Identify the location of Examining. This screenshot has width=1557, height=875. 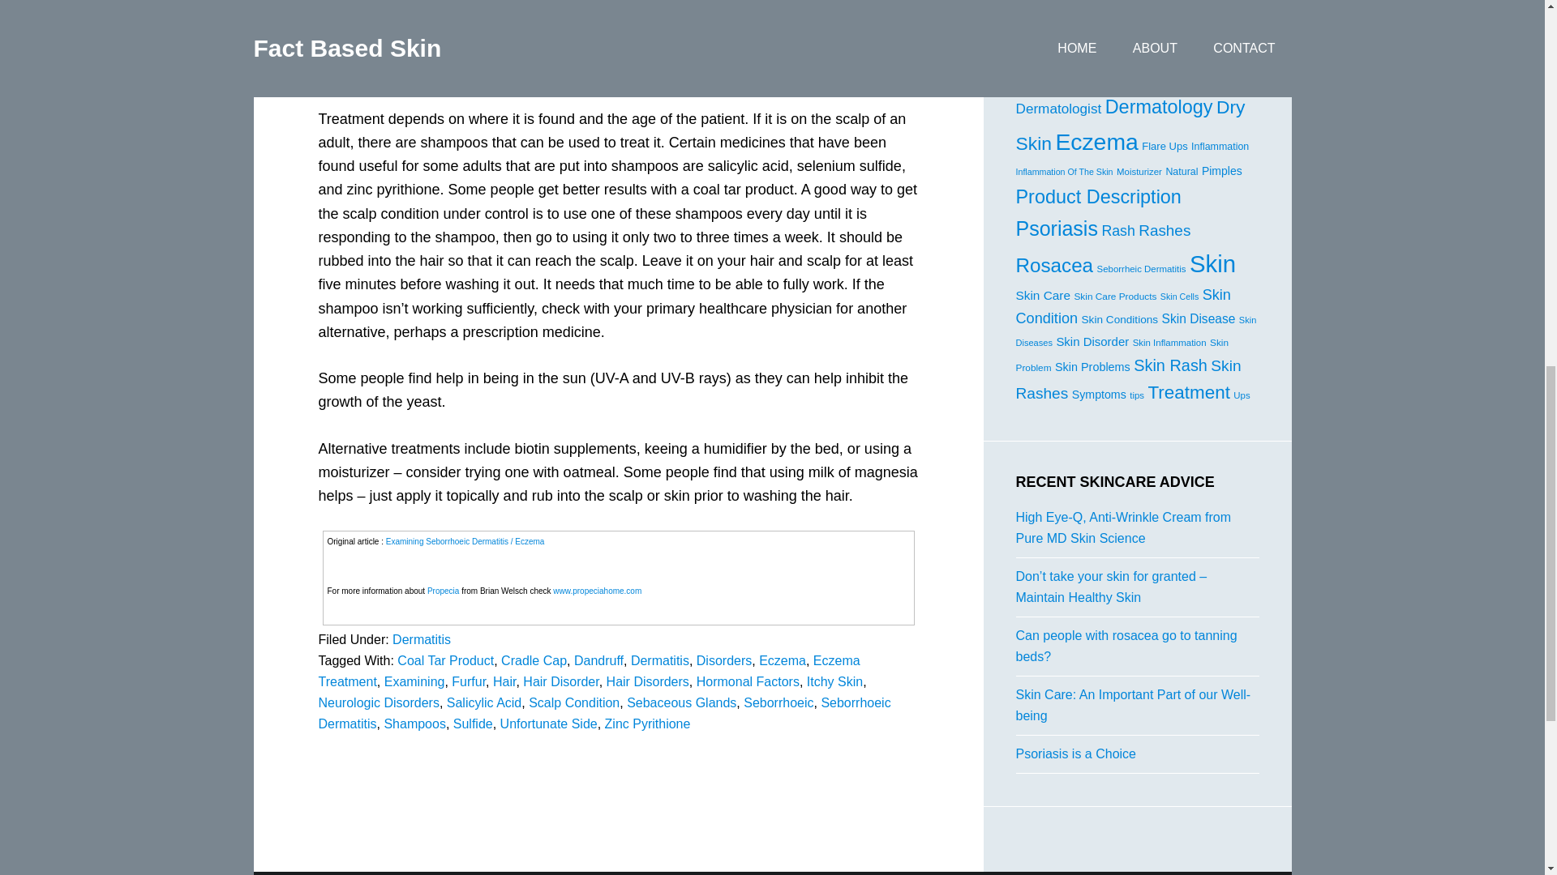
(415, 681).